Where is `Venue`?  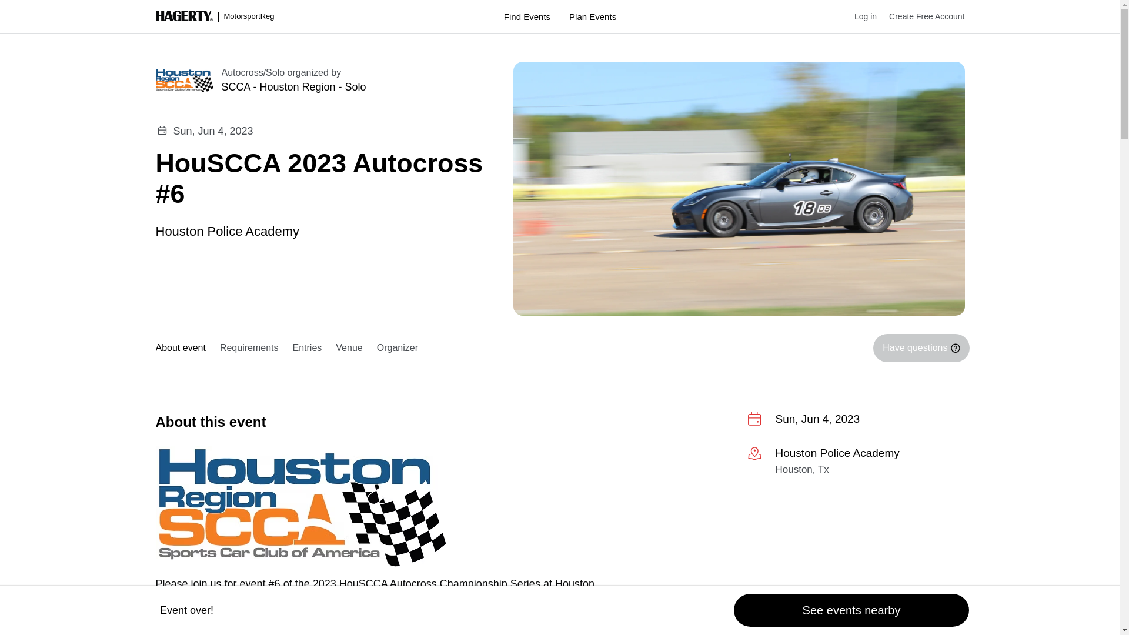 Venue is located at coordinates (348, 348).